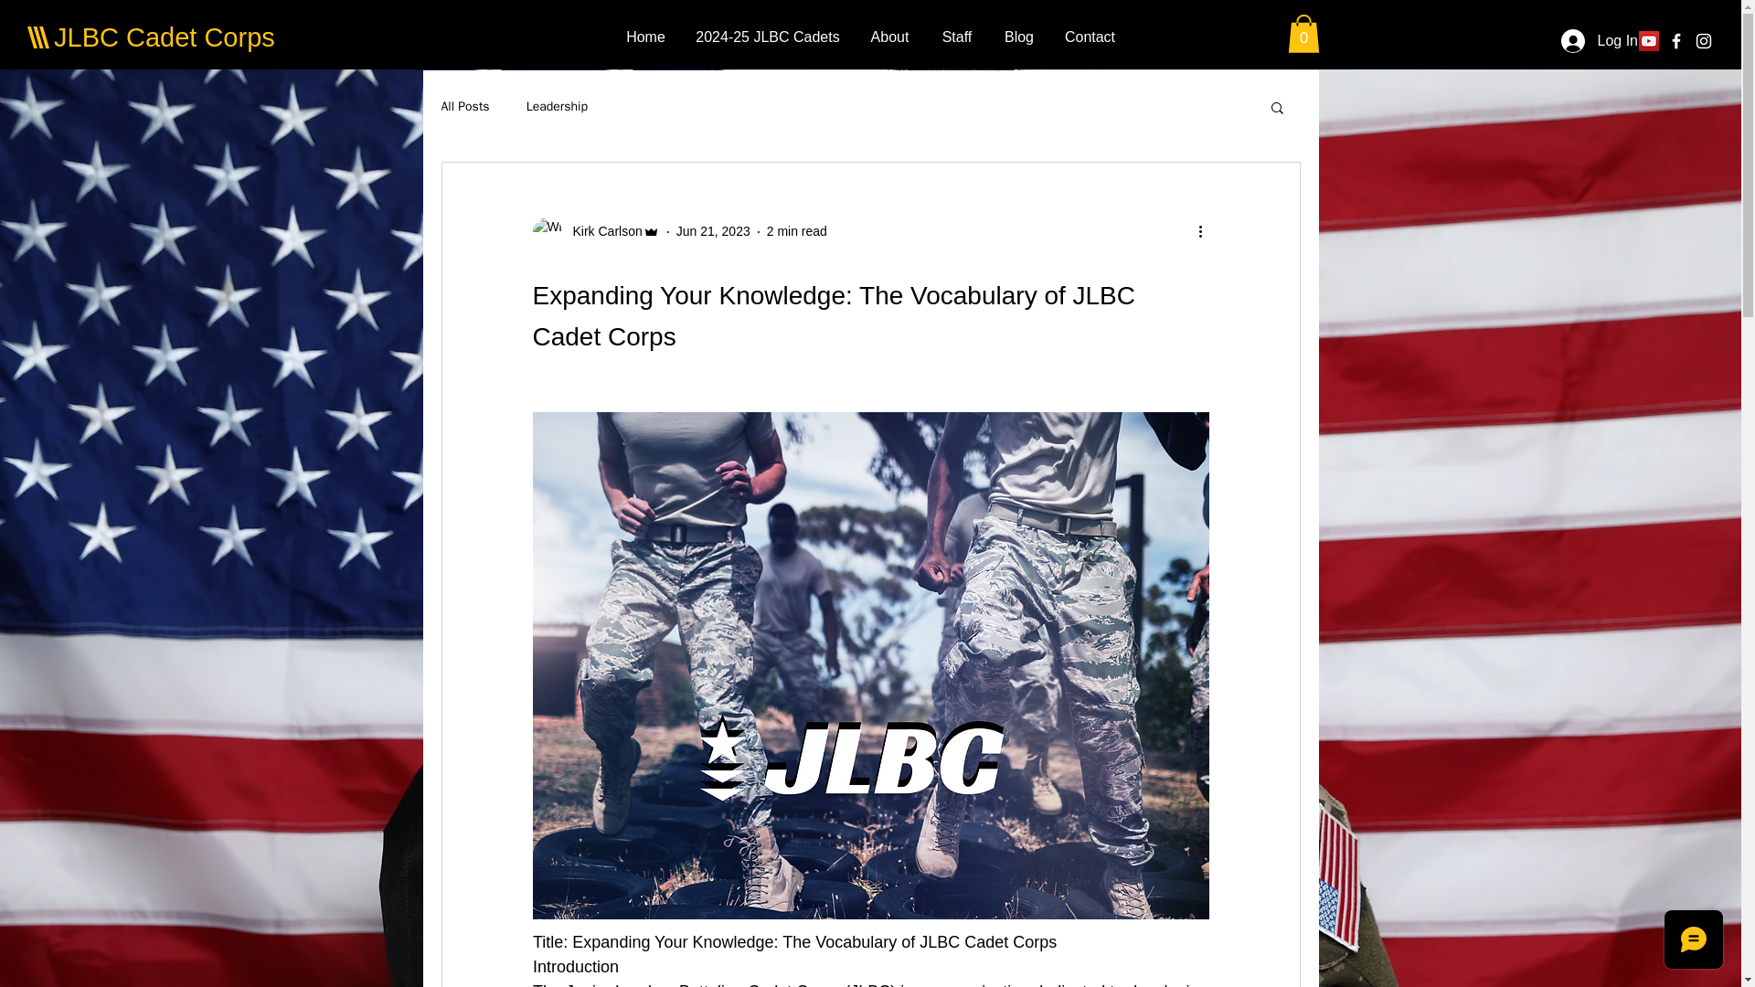 The height and width of the screenshot is (987, 1755). What do you see at coordinates (768, 37) in the screenshot?
I see `2024-25 JLBC Cadets` at bounding box center [768, 37].